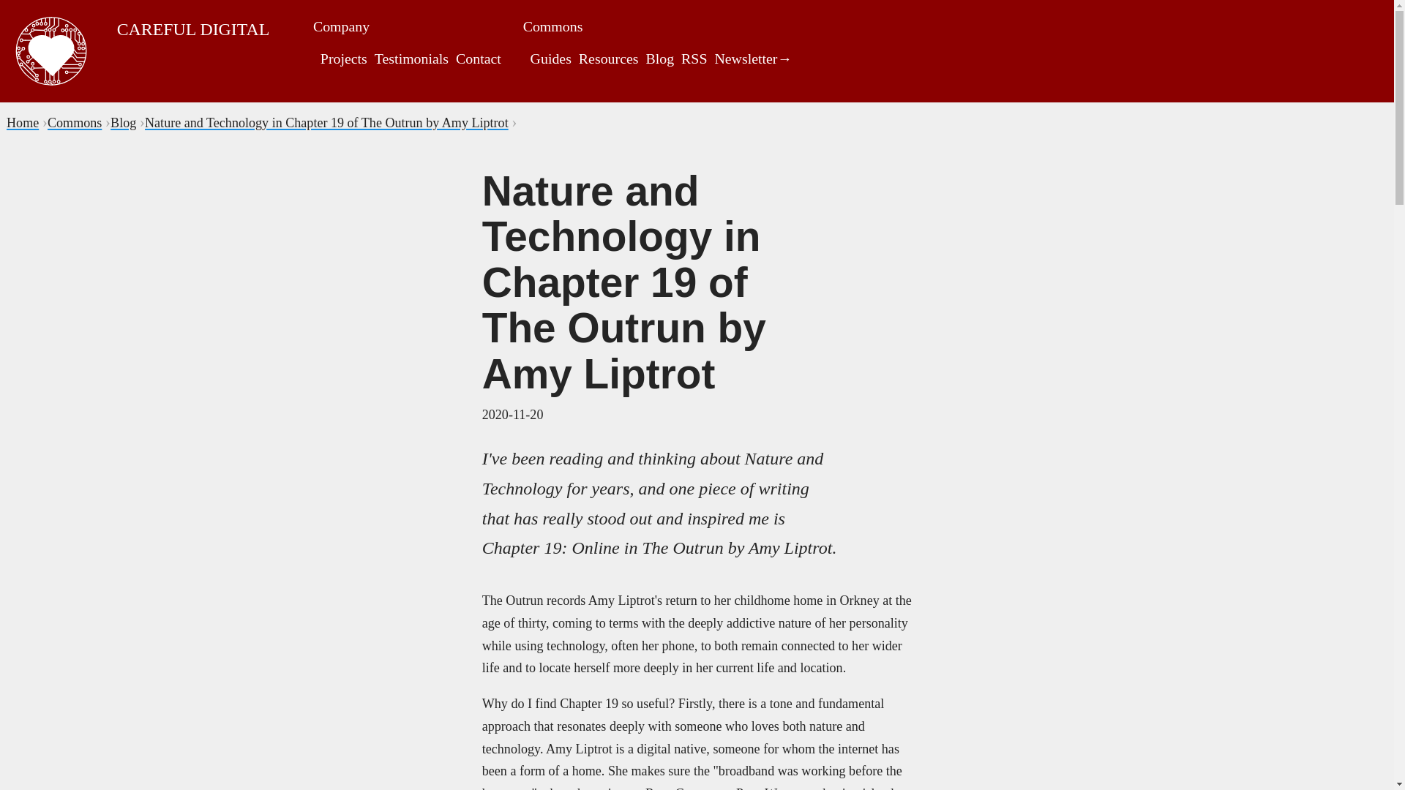 Image resolution: width=1405 pixels, height=790 pixels. I want to click on Commons, so click(75, 123).